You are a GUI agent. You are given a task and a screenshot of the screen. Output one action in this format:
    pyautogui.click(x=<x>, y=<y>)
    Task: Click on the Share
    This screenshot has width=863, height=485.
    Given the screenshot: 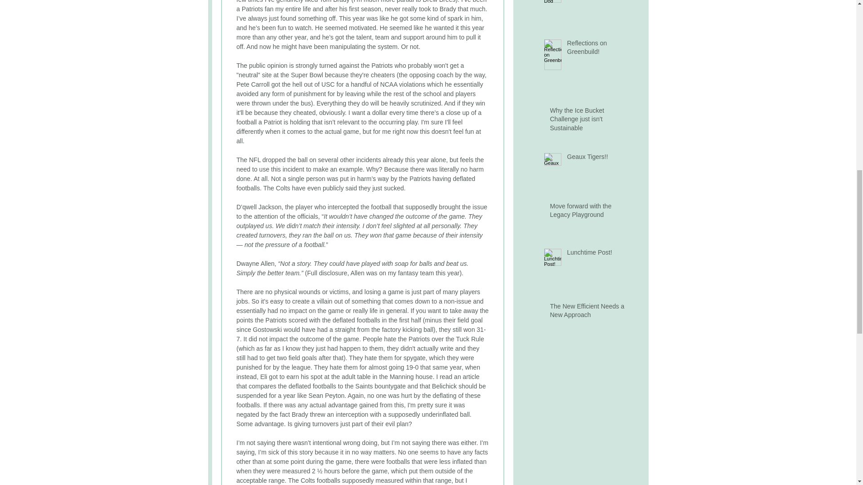 What is the action you would take?
    pyautogui.click(x=232, y=6)
    